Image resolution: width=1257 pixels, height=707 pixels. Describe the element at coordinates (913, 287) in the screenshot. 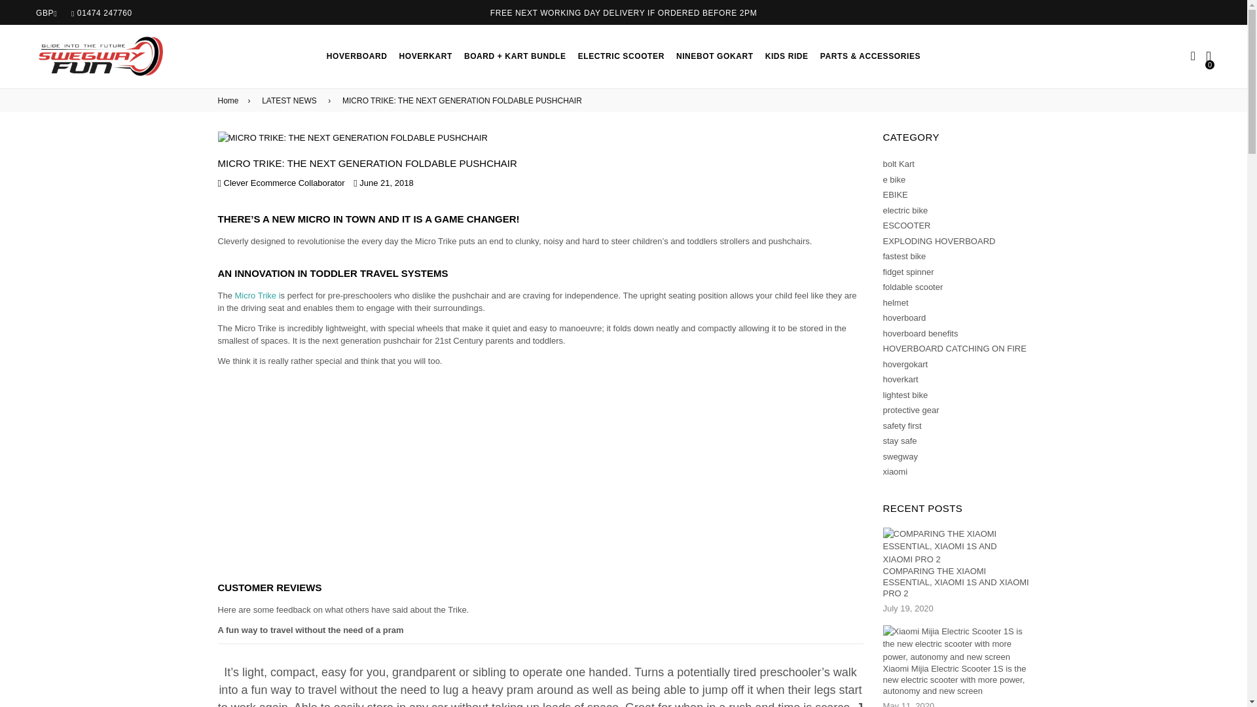

I see `Show articles tagged foldable scooter` at that location.